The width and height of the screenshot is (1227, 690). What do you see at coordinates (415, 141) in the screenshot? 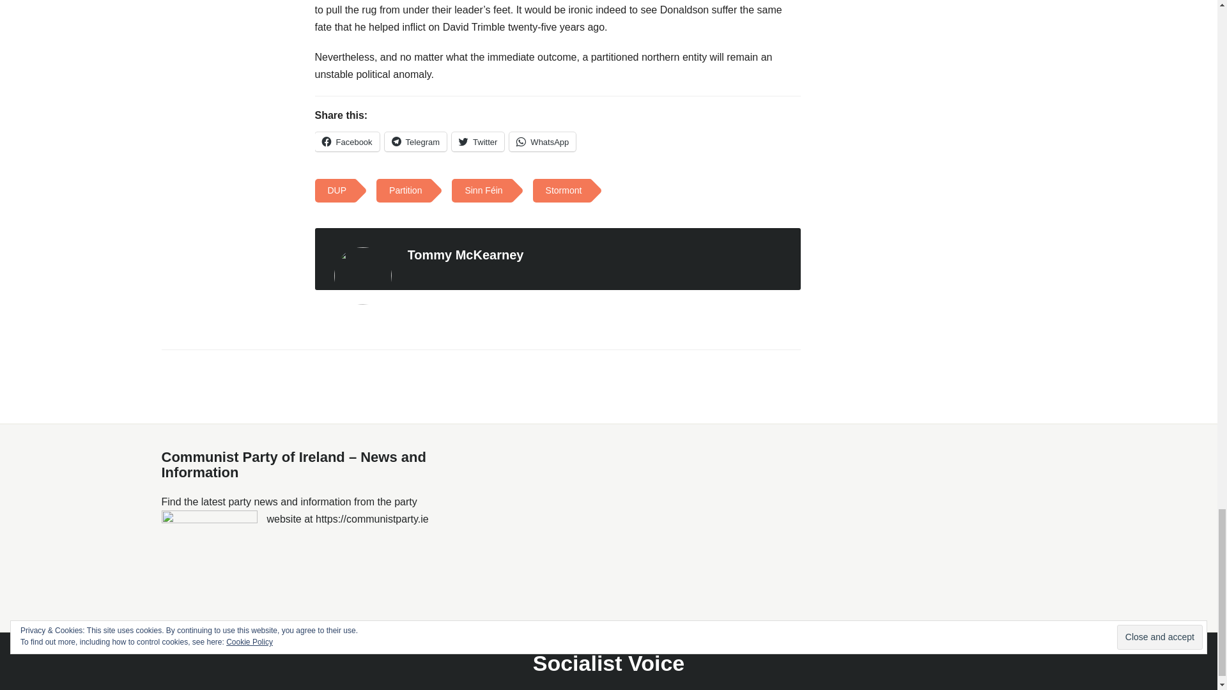
I see `Click to share on Telegram` at bounding box center [415, 141].